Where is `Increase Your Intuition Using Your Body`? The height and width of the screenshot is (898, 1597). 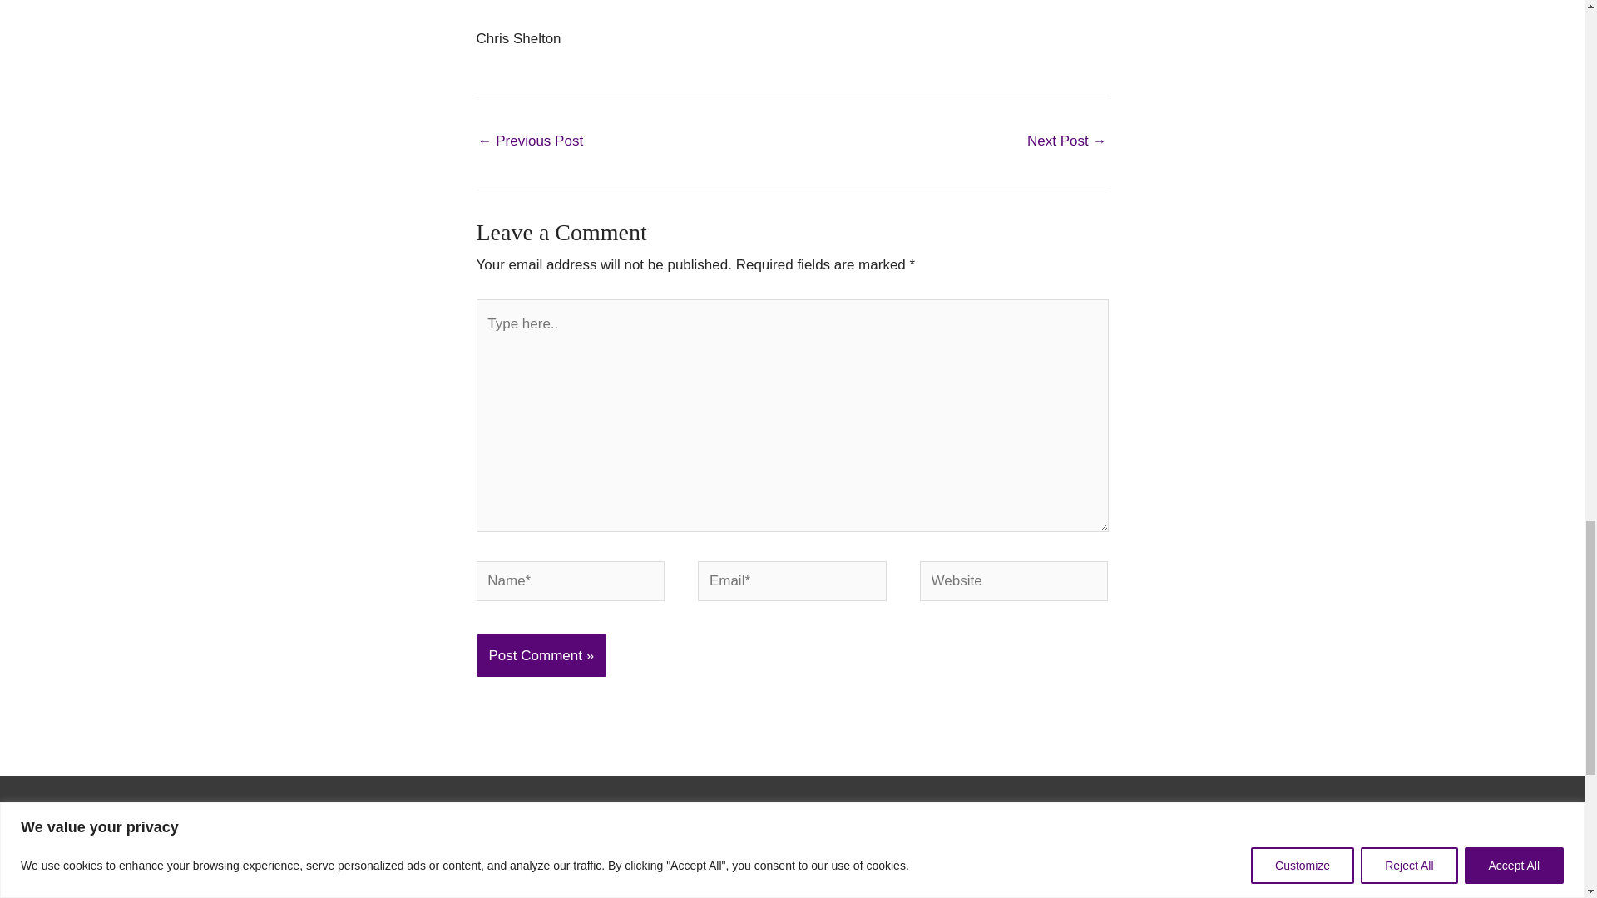 Increase Your Intuition Using Your Body is located at coordinates (530, 143).